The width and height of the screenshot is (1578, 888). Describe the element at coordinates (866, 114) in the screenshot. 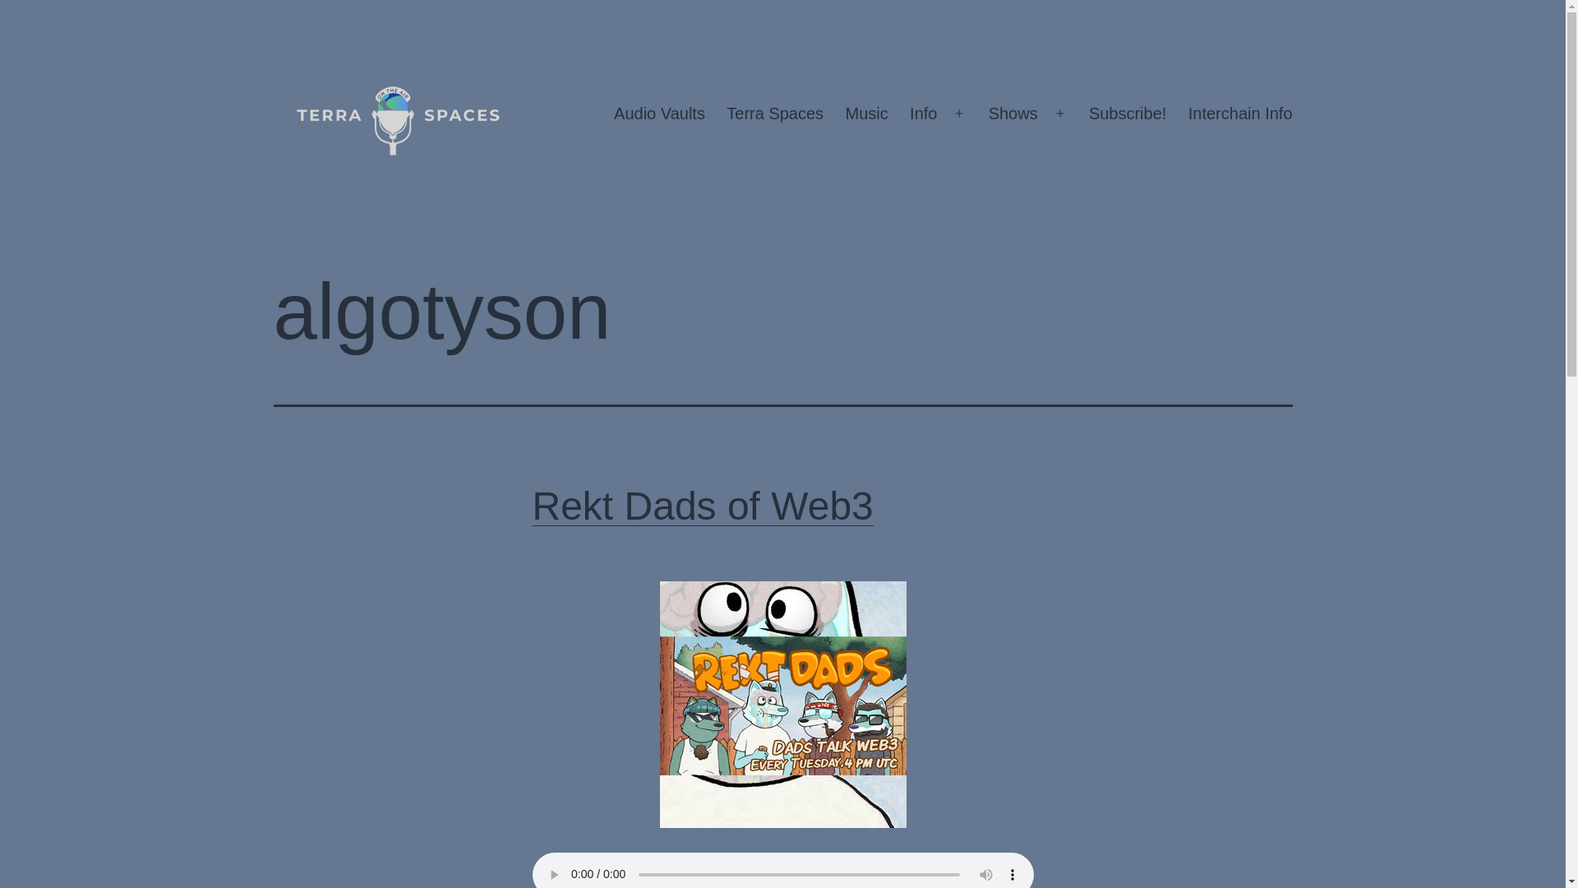

I see `Music` at that location.